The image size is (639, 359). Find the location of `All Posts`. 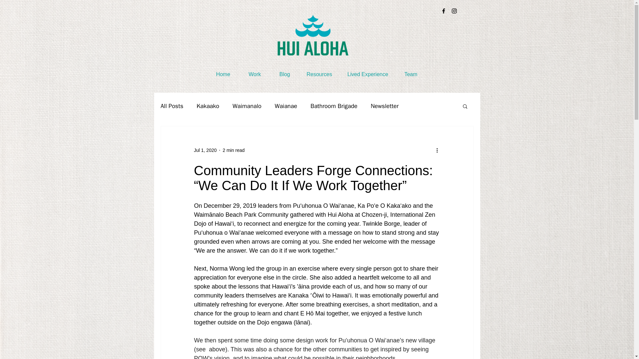

All Posts is located at coordinates (171, 106).